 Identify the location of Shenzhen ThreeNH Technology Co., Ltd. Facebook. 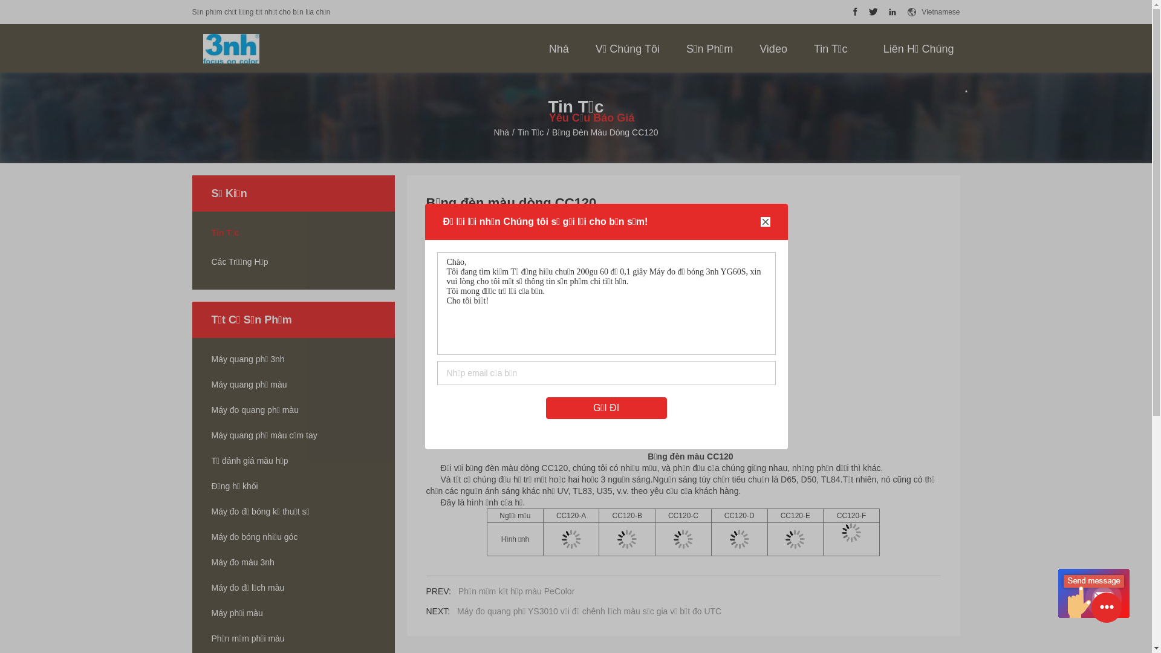
(855, 12).